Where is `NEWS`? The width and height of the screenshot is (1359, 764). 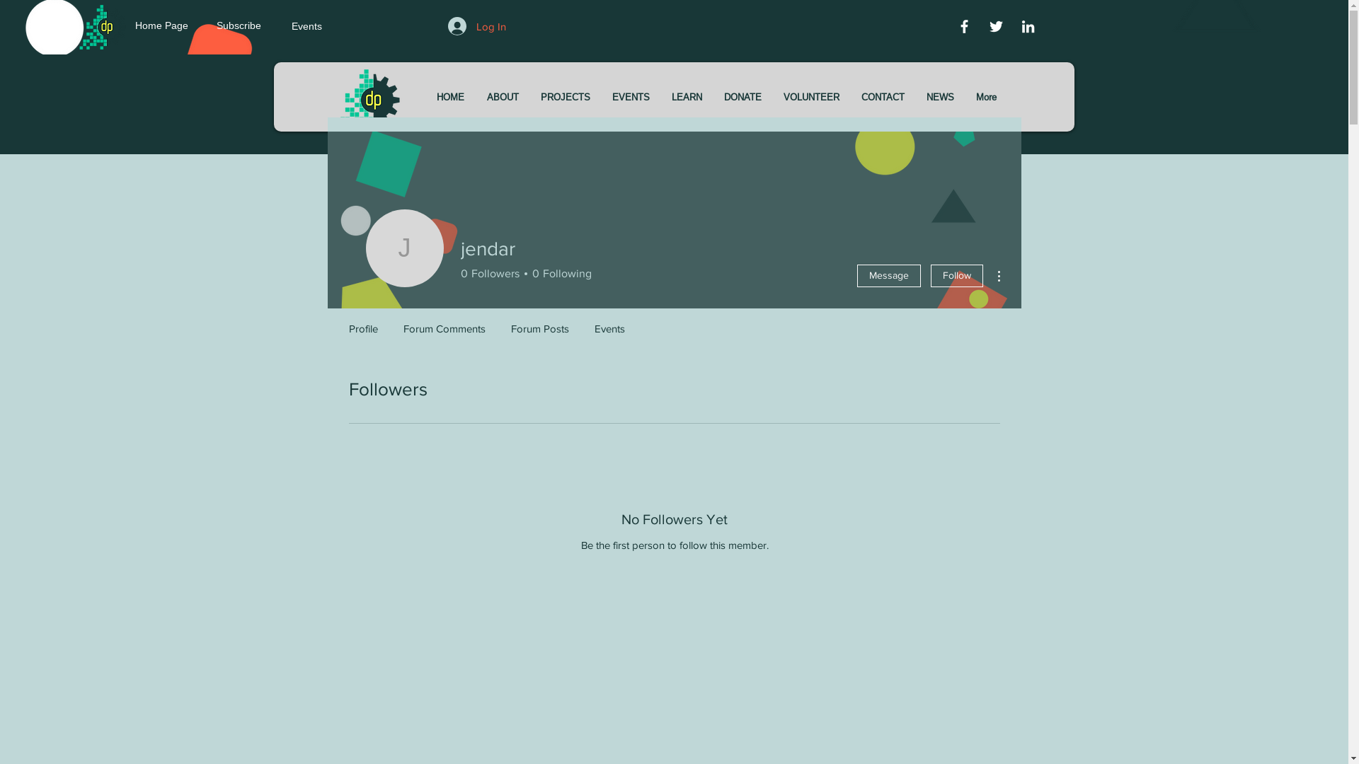 NEWS is located at coordinates (941, 97).